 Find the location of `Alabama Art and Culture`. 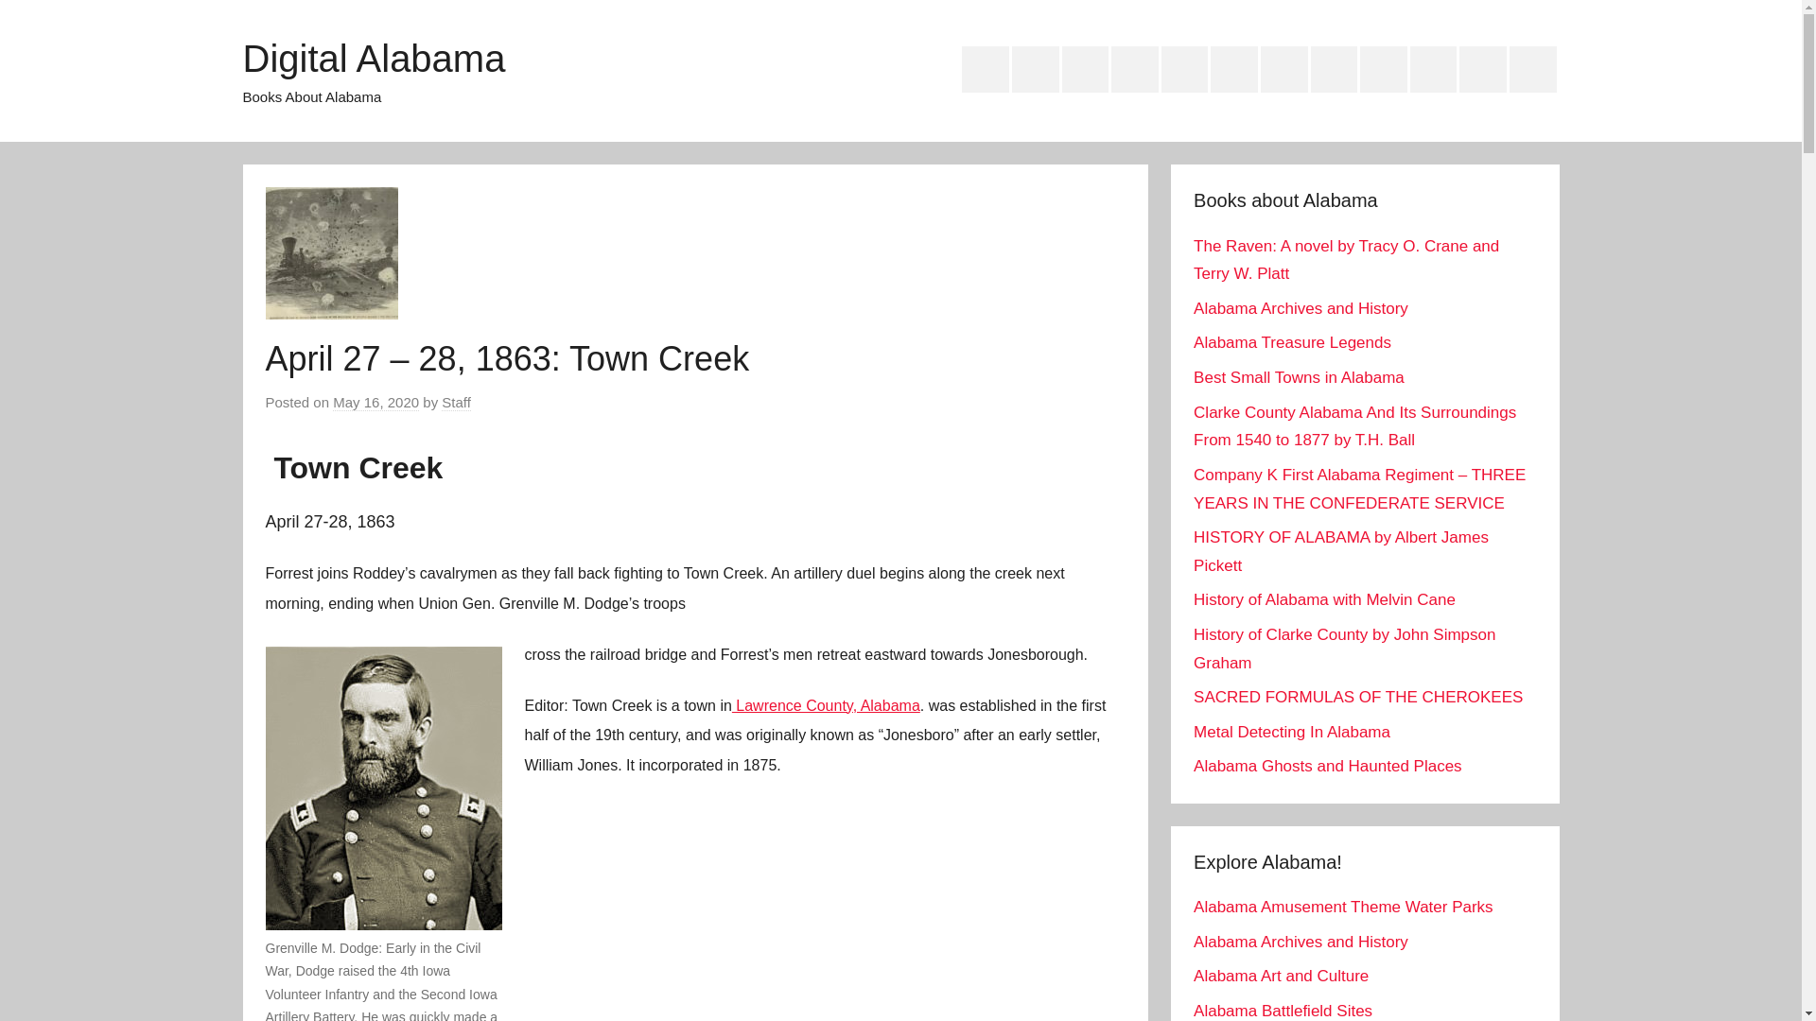

Alabama Art and Culture is located at coordinates (1281, 976).